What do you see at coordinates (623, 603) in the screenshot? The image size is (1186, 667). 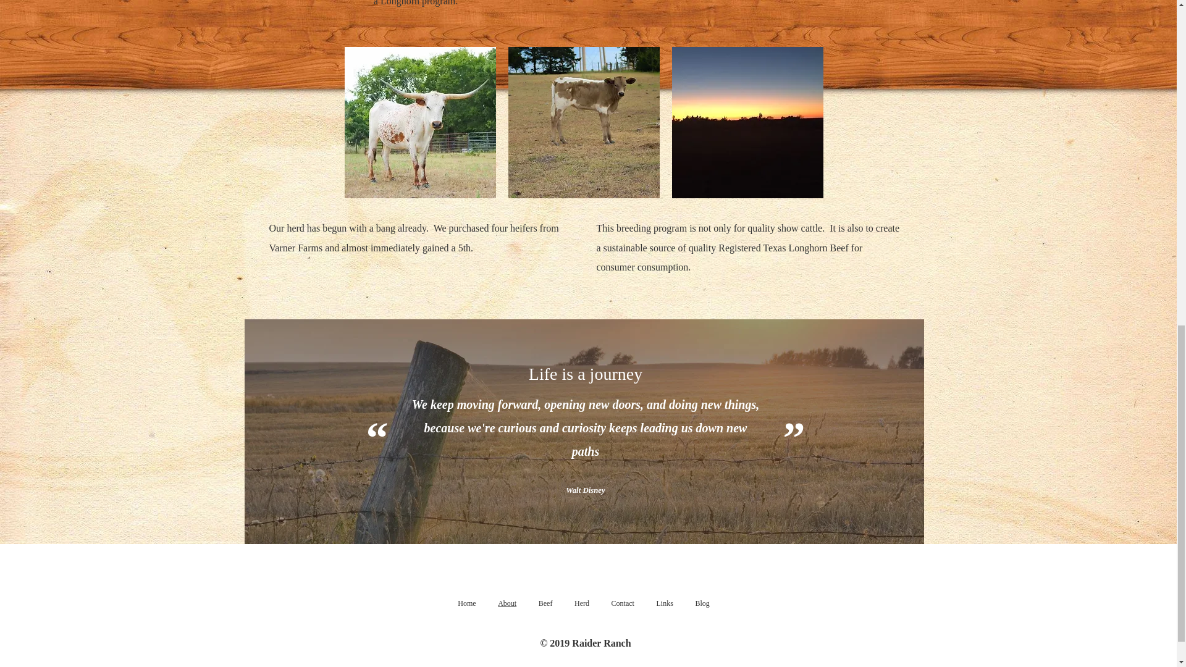 I see `Contact` at bounding box center [623, 603].